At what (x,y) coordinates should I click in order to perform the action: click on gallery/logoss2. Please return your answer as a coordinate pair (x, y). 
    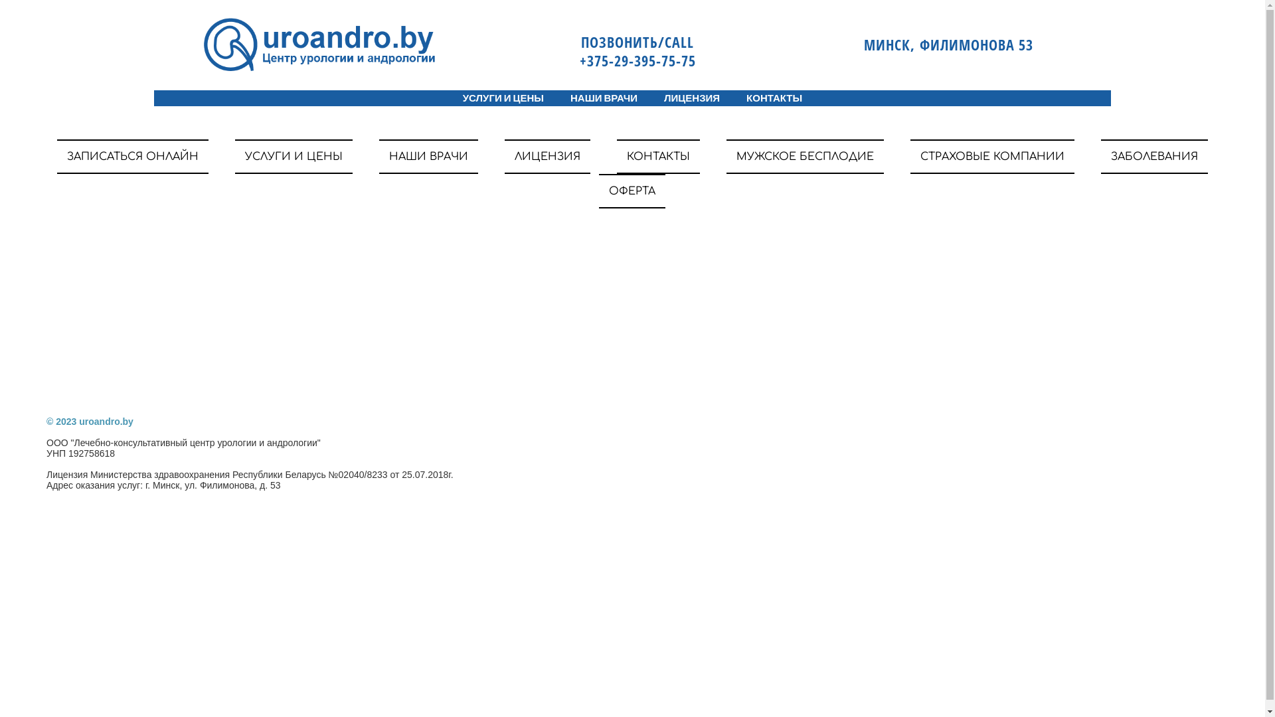
    Looking at the image, I should click on (320, 44).